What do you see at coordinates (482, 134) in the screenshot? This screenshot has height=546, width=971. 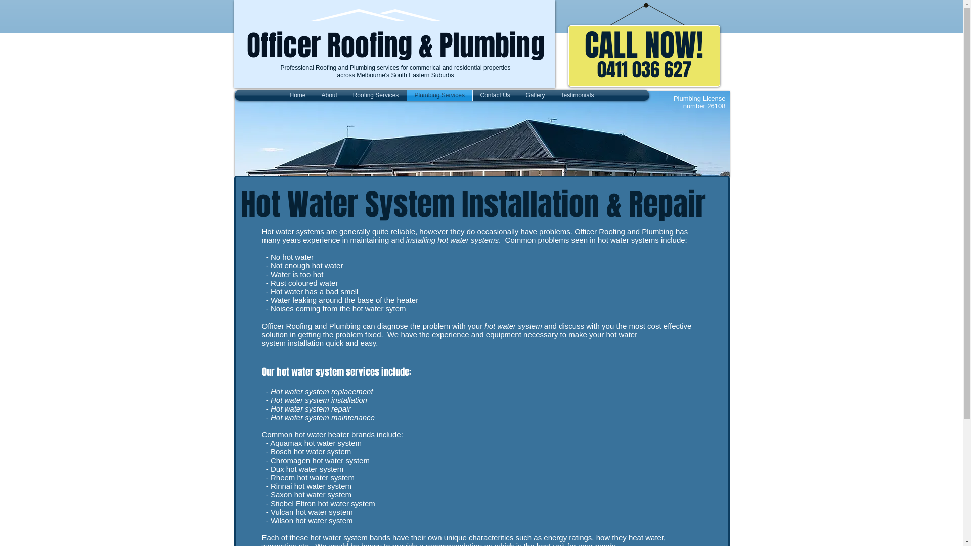 I see `Officer Roof Restoration` at bounding box center [482, 134].